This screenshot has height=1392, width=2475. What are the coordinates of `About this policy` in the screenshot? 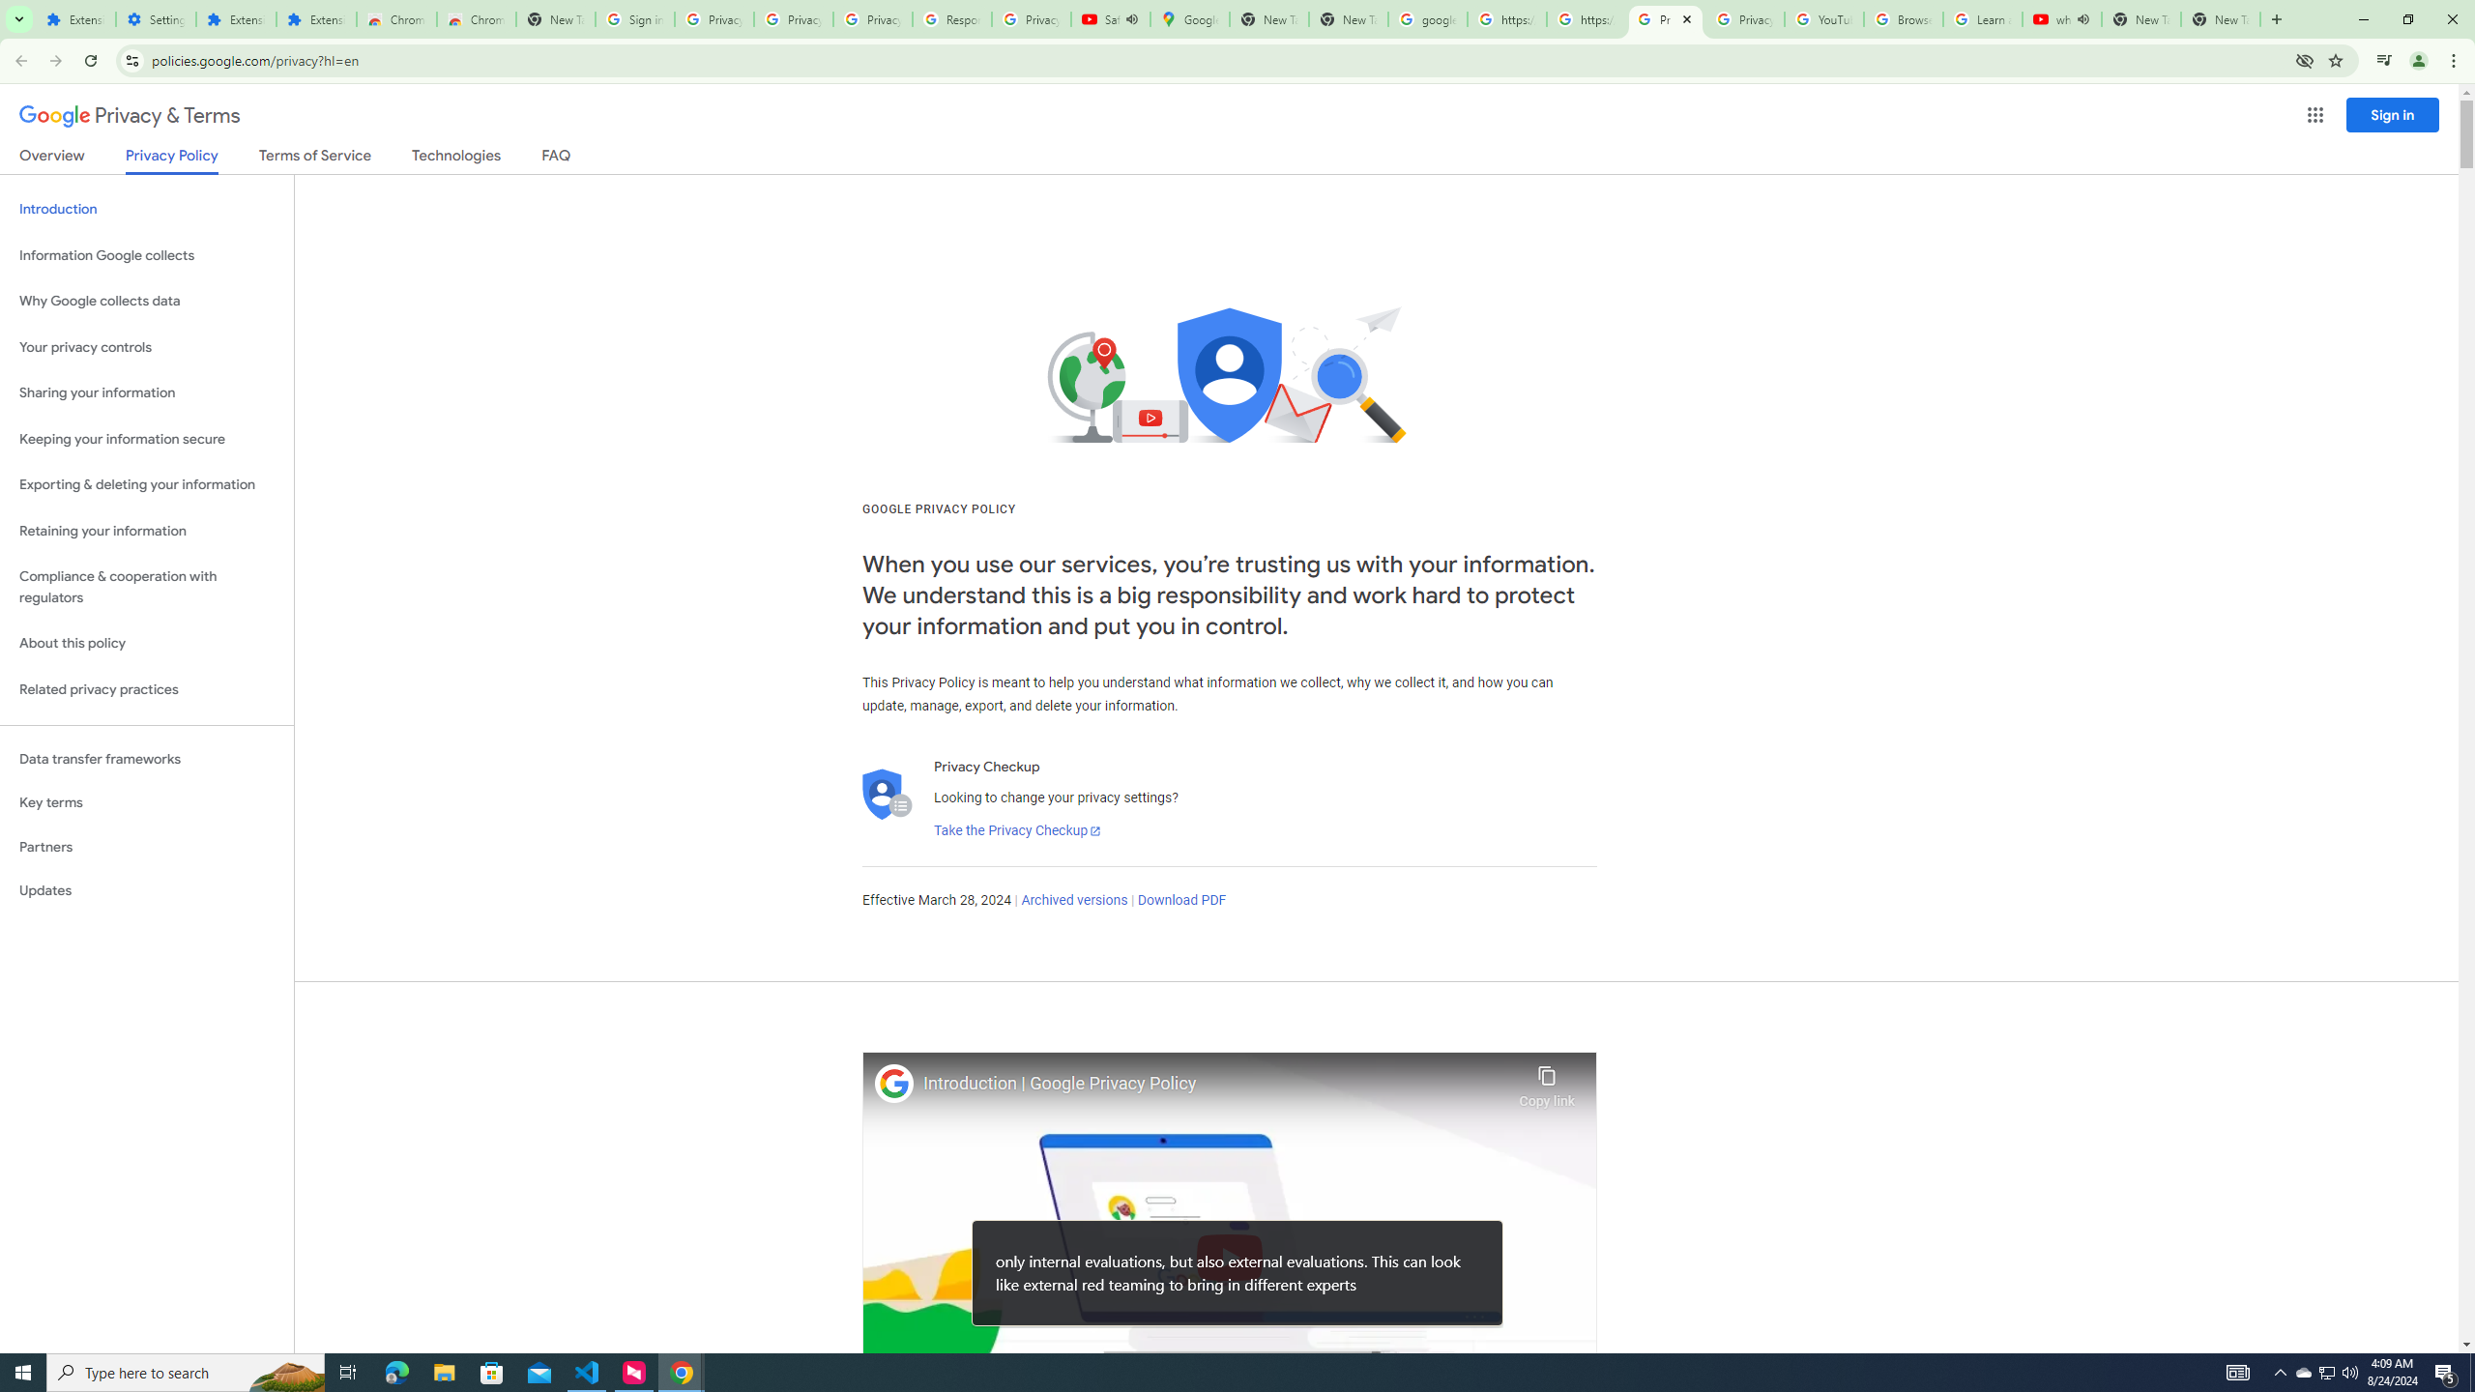 It's located at (147, 644).